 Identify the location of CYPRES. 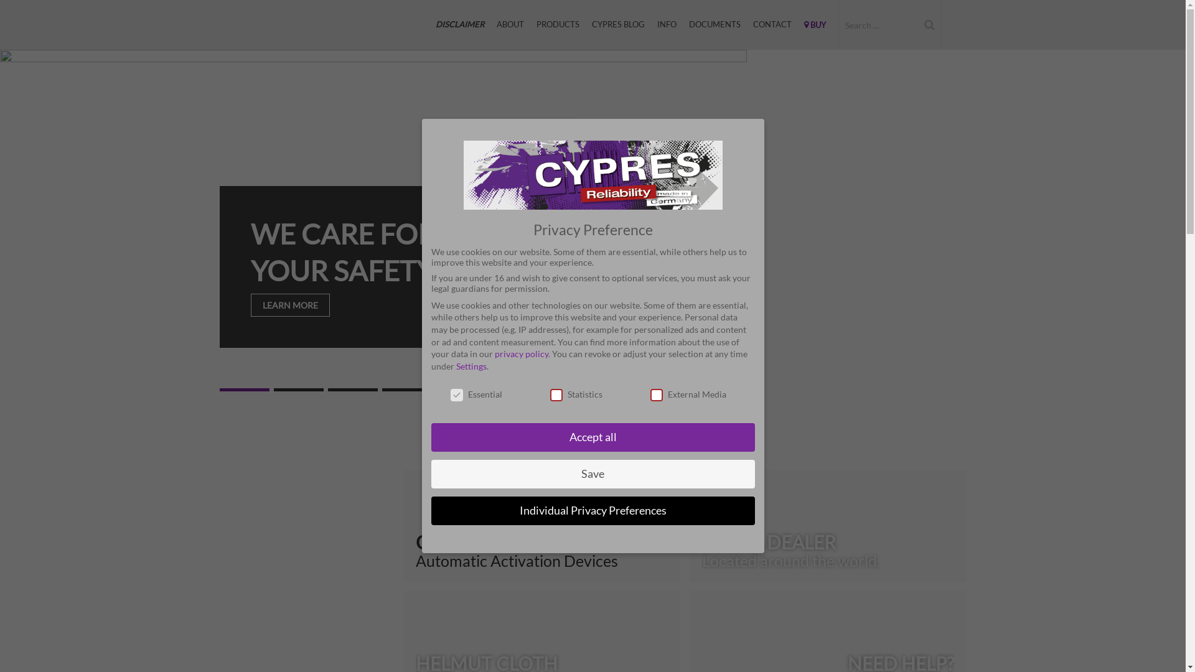
(281, 25).